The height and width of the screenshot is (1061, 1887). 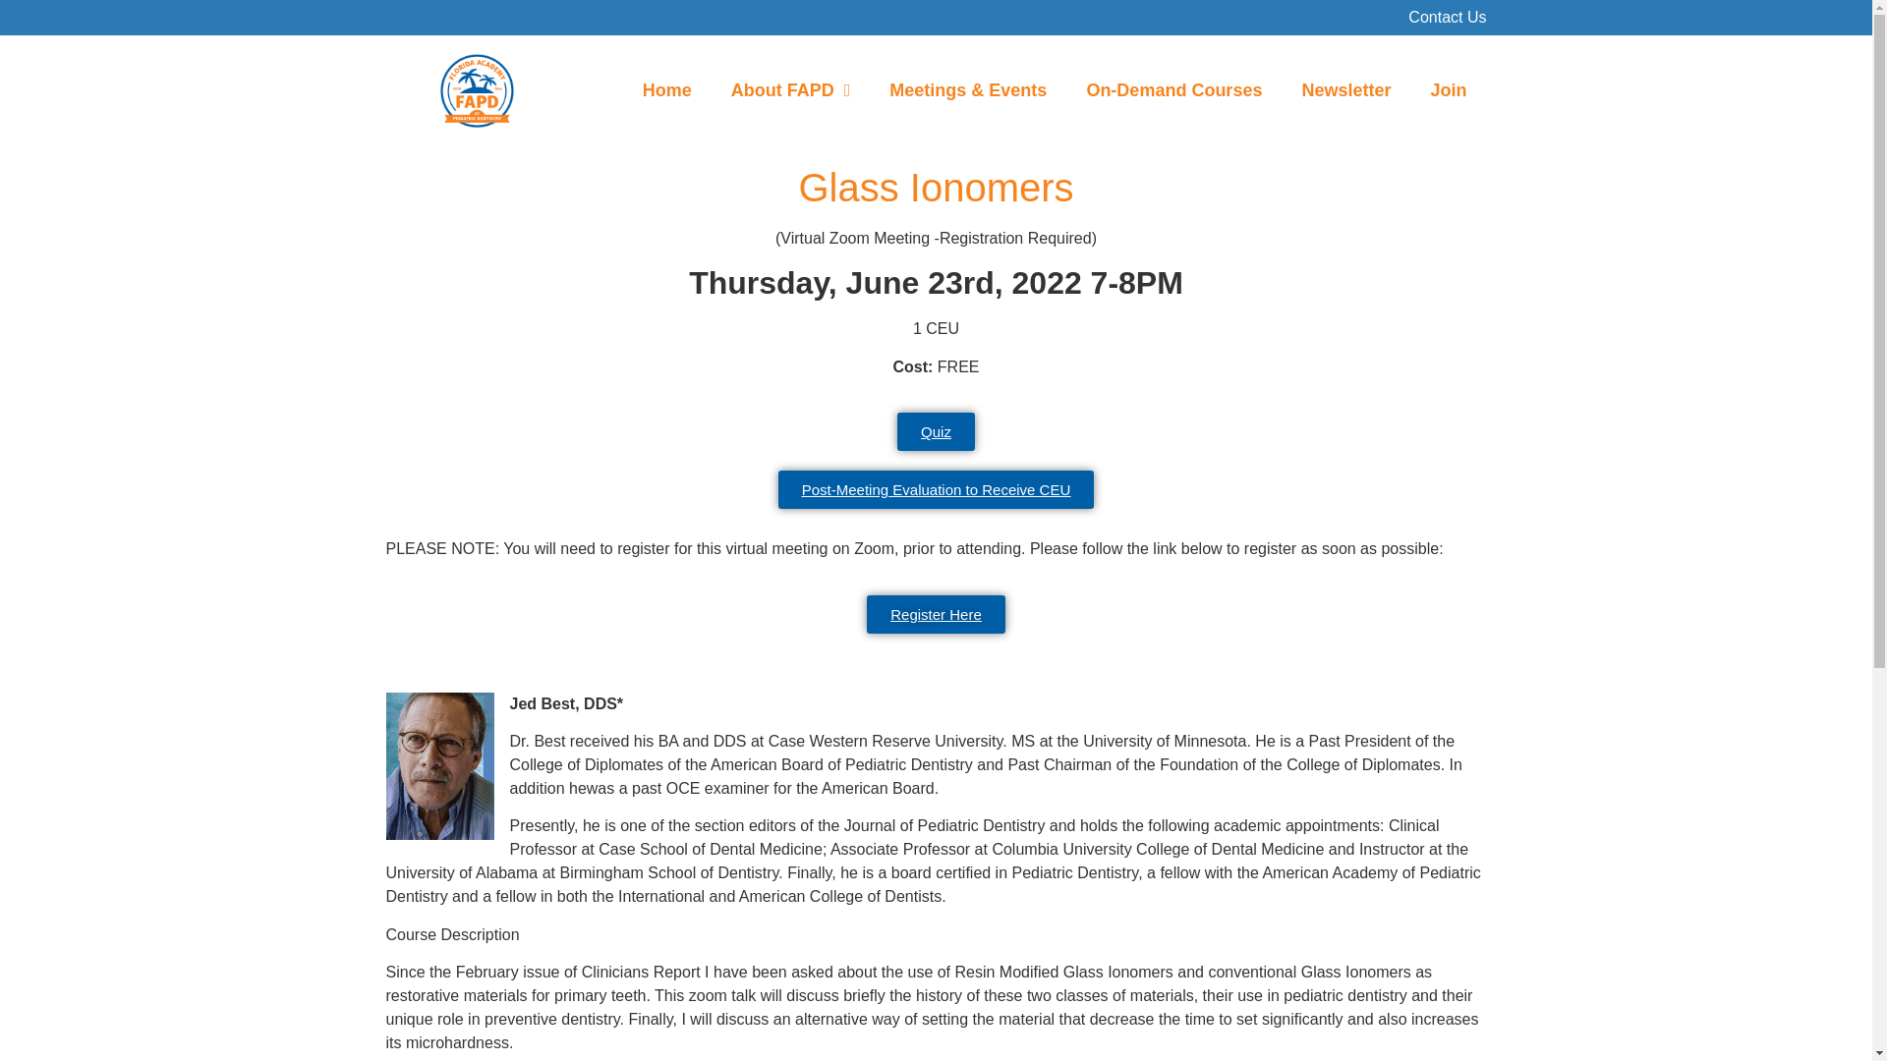 What do you see at coordinates (1447, 16) in the screenshot?
I see `Contact Us` at bounding box center [1447, 16].